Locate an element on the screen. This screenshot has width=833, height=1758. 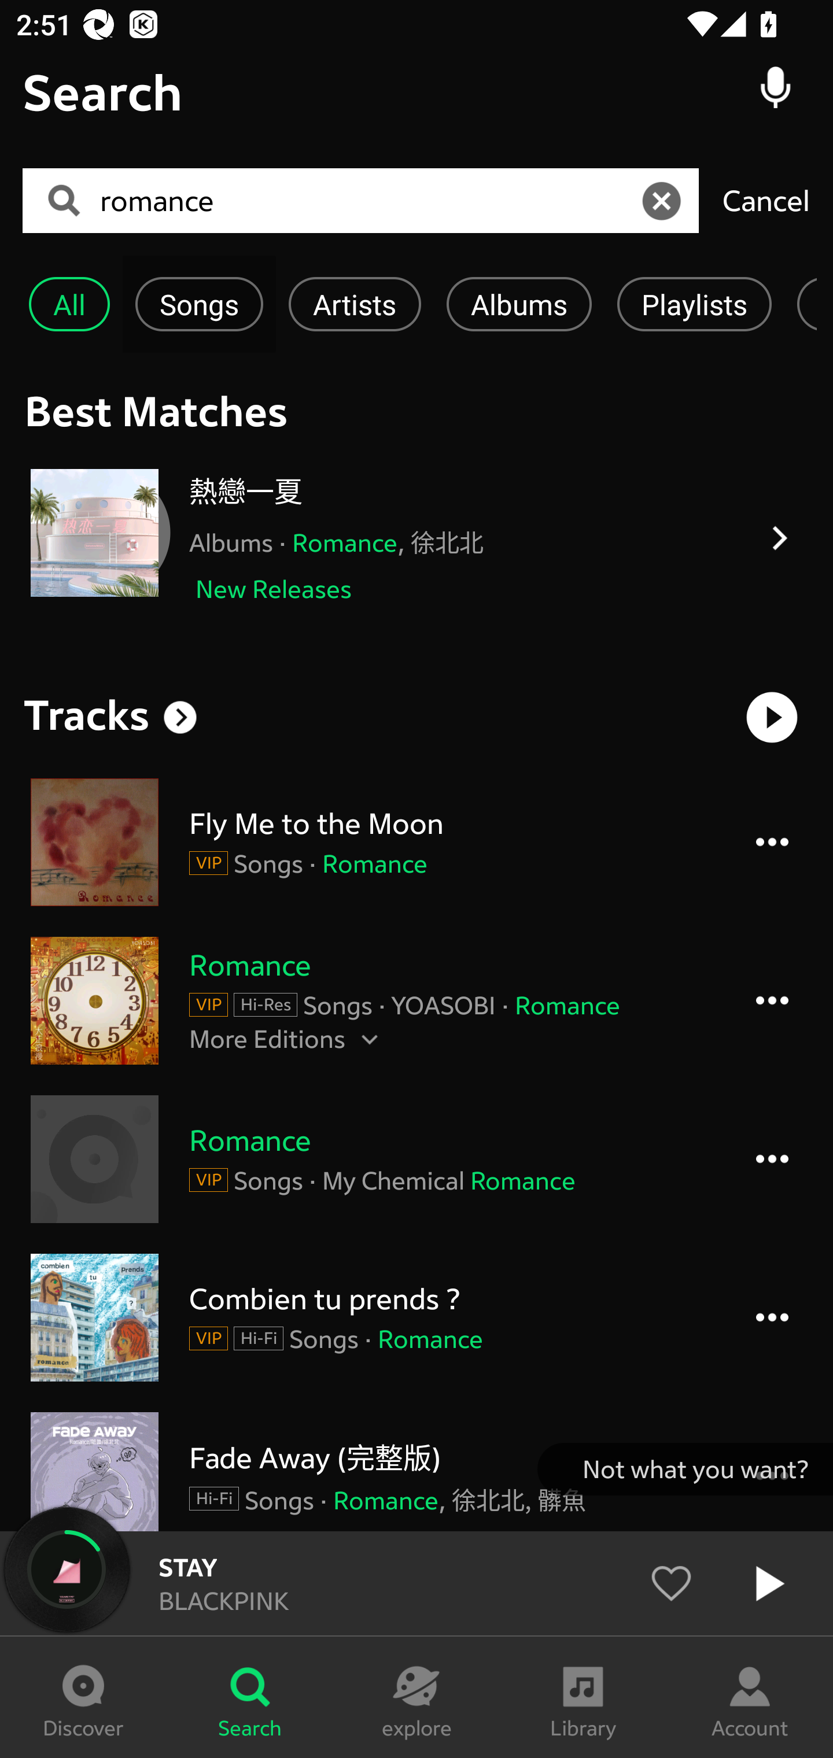
Albums is located at coordinates (519, 304).